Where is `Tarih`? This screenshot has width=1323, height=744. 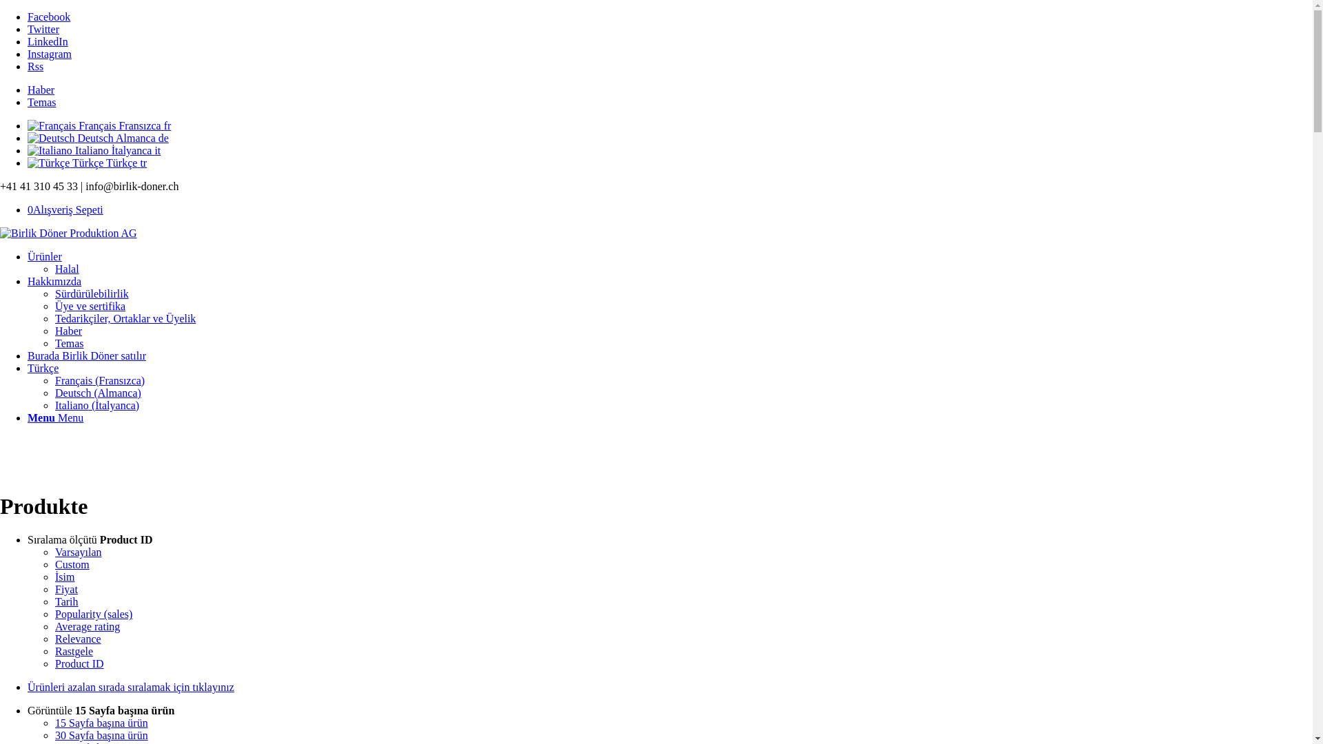 Tarih is located at coordinates (67, 602).